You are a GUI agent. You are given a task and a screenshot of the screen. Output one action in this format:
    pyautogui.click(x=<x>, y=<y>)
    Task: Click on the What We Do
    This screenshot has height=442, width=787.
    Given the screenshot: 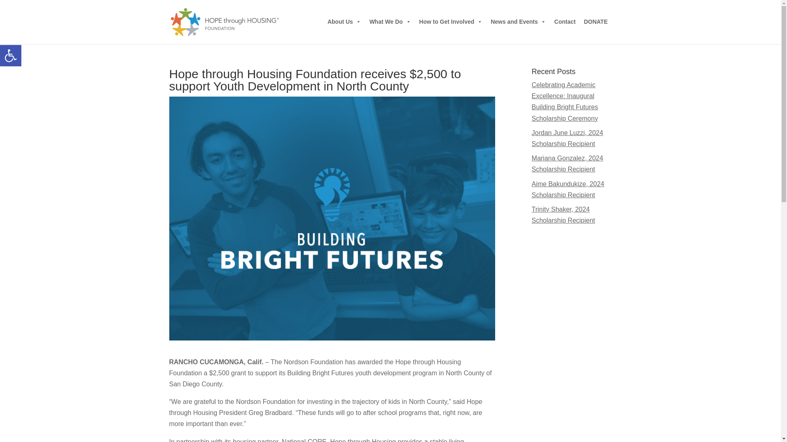 What is the action you would take?
    pyautogui.click(x=11, y=56)
    